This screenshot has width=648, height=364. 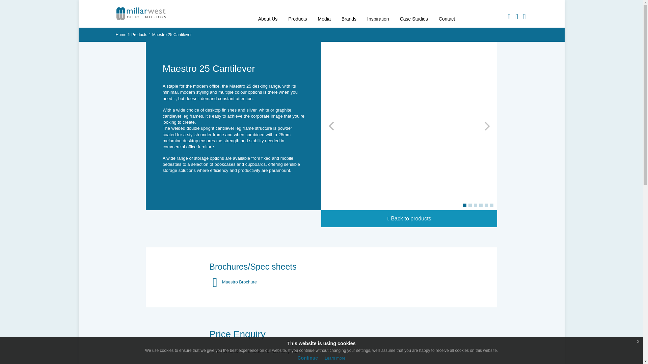 What do you see at coordinates (297, 14) in the screenshot?
I see `Products` at bounding box center [297, 14].